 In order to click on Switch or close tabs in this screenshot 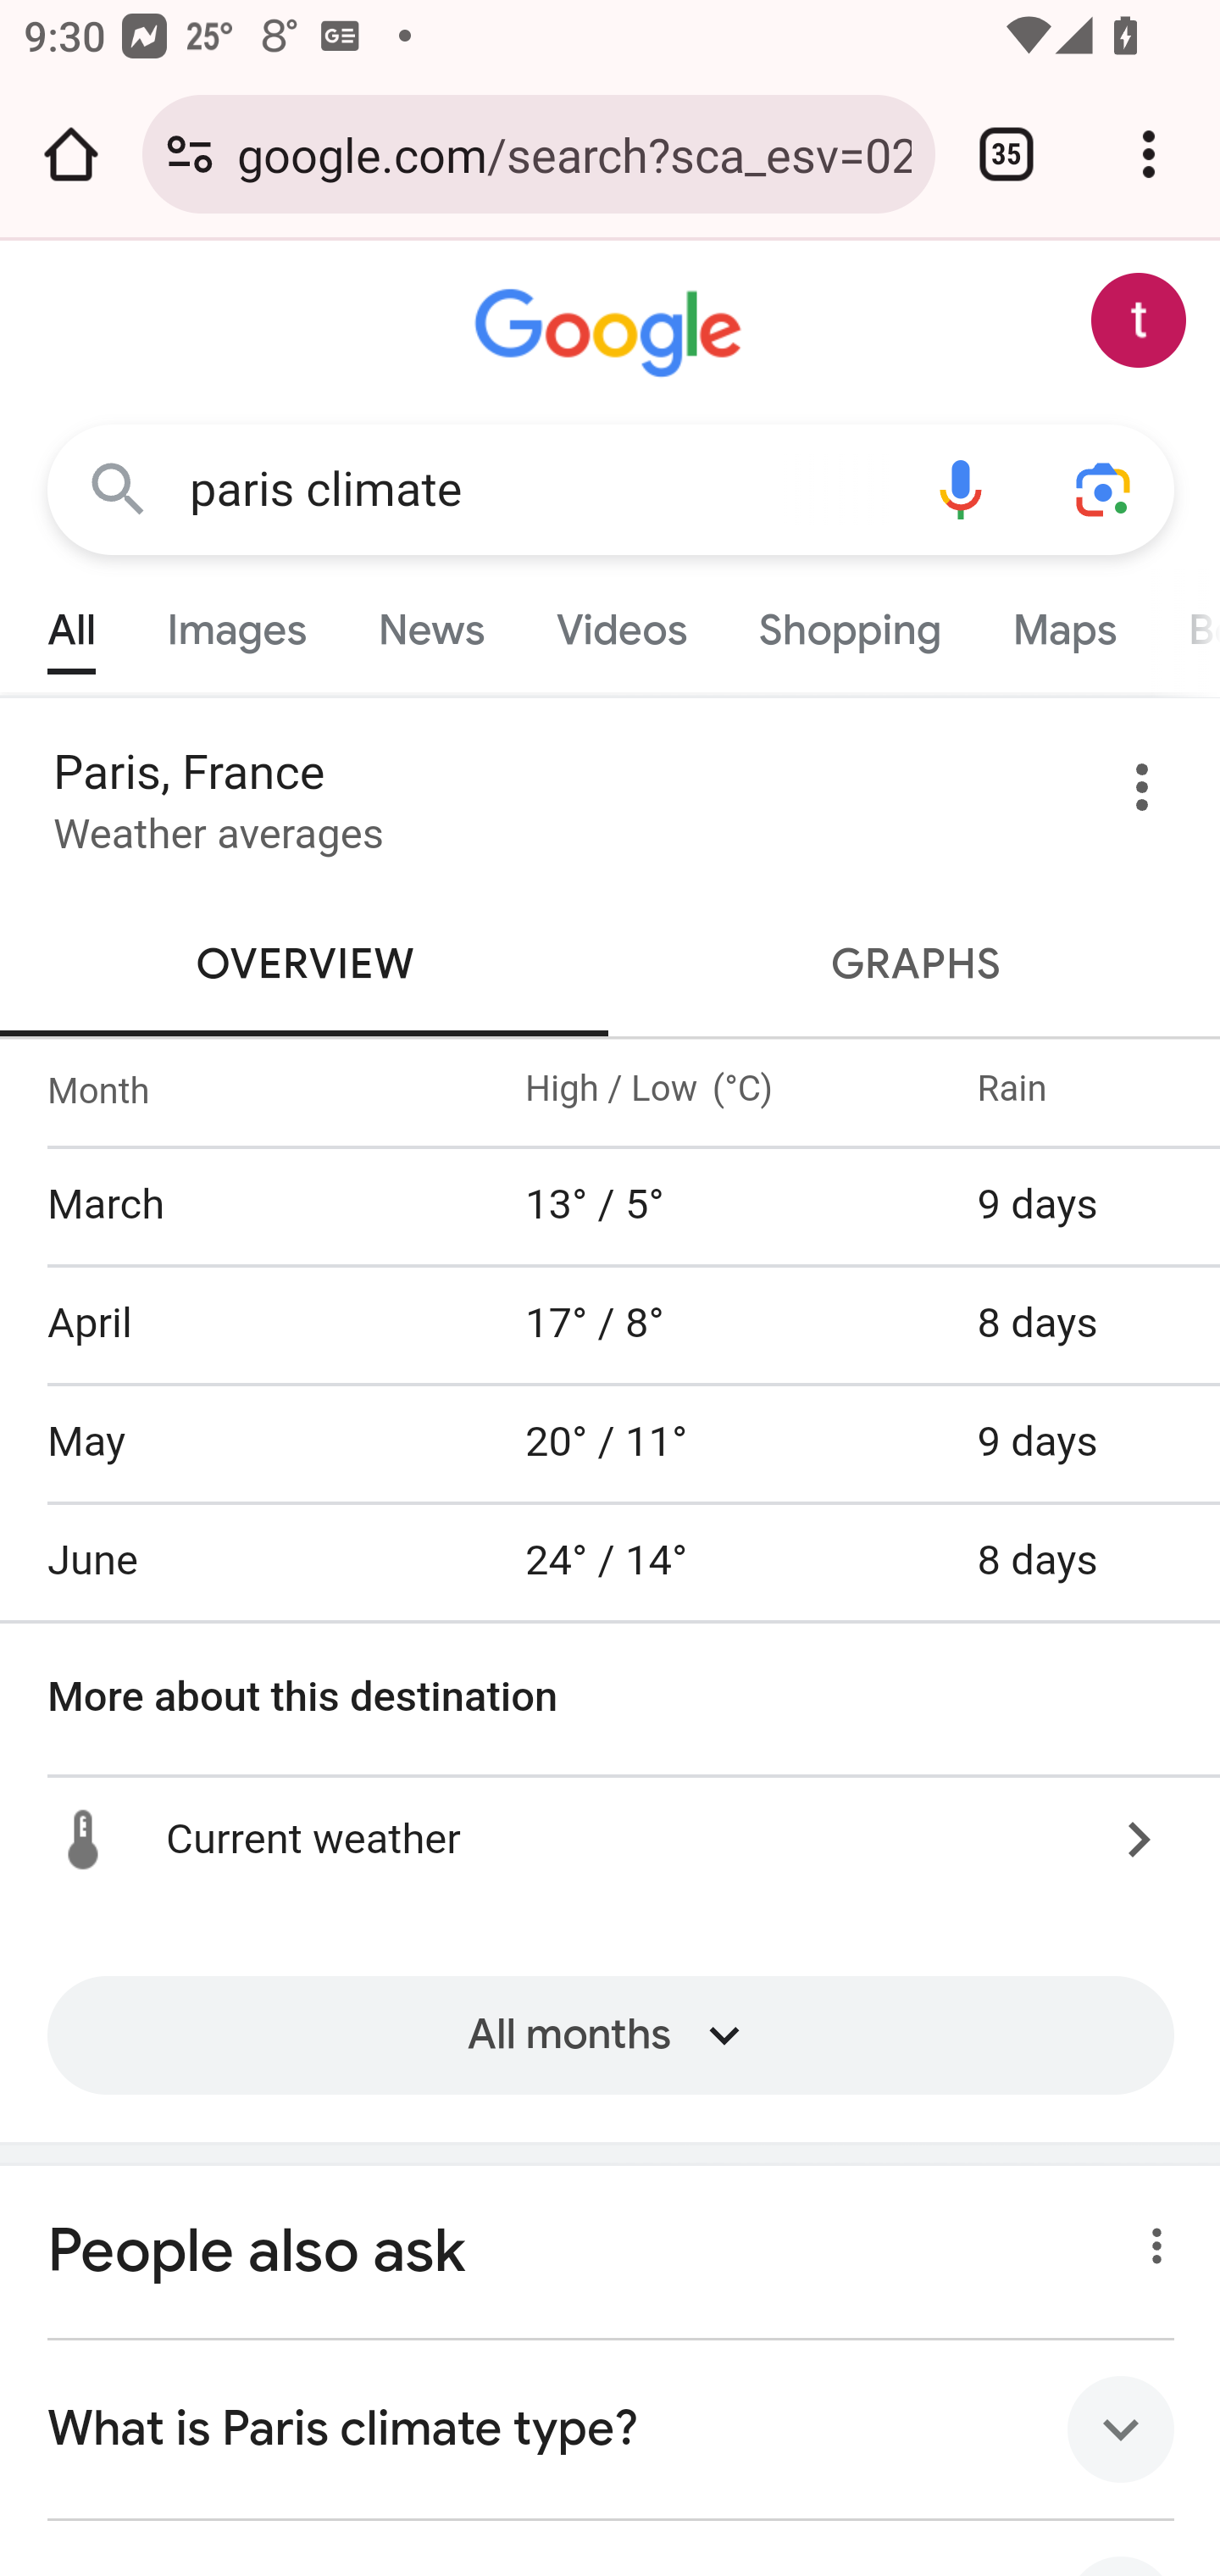, I will do `click(1006, 154)`.